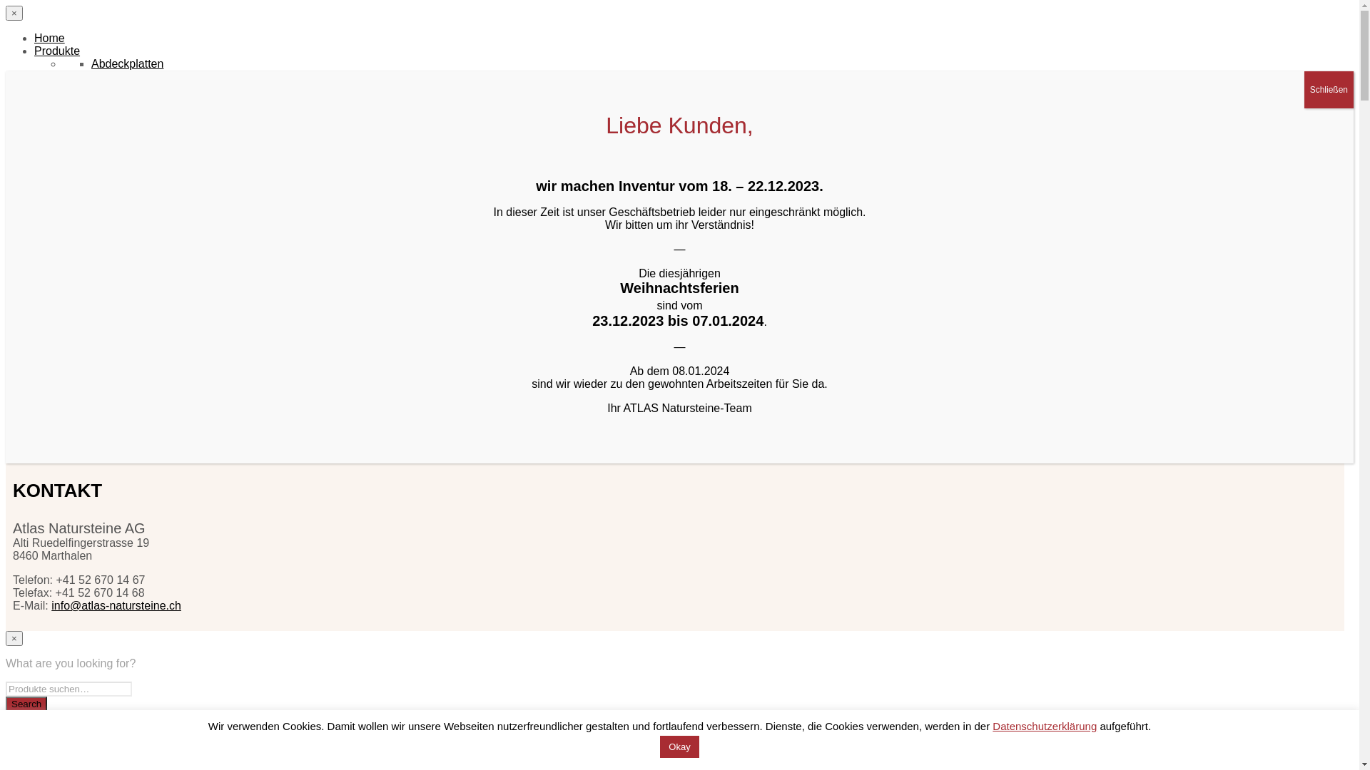 Image resolution: width=1370 pixels, height=770 pixels. Describe the element at coordinates (159, 192) in the screenshot. I see `Licht und Sound im Garten` at that location.